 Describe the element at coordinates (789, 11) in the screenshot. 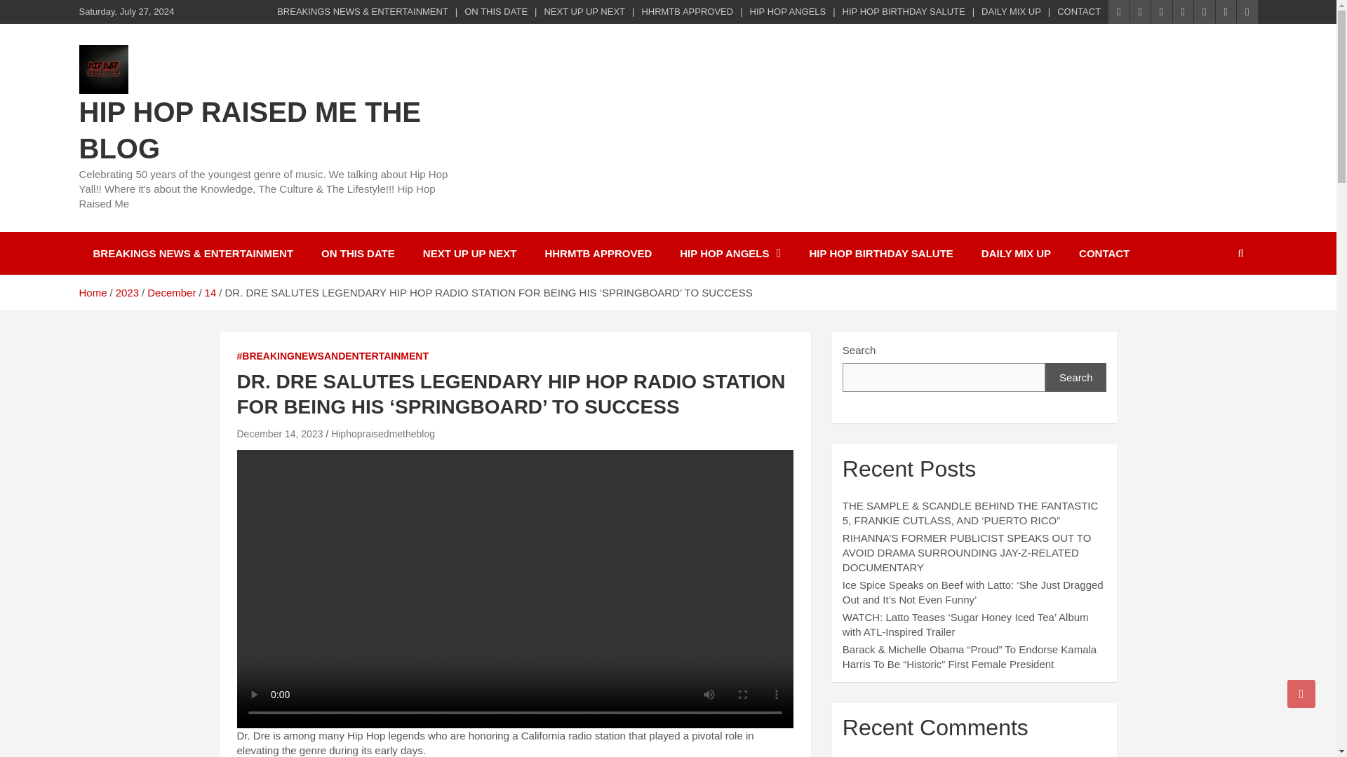

I see `HIP HOP ANGELS` at that location.